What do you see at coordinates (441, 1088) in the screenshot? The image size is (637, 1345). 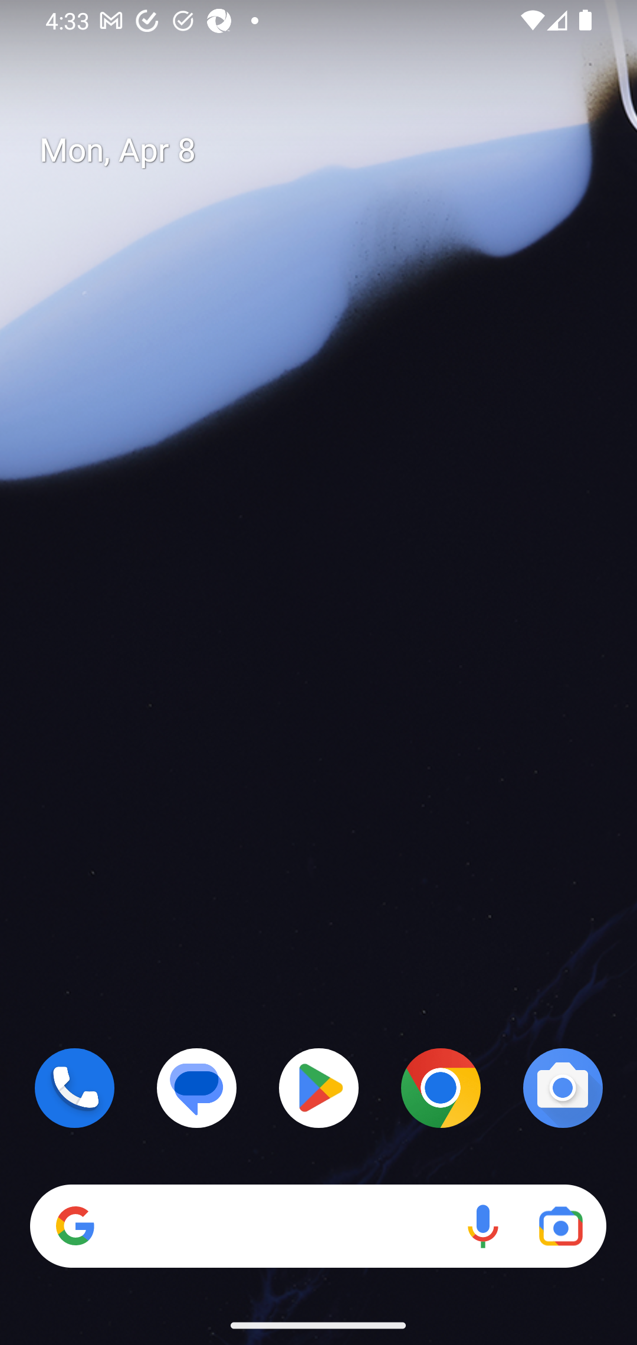 I see `Chrome` at bounding box center [441, 1088].